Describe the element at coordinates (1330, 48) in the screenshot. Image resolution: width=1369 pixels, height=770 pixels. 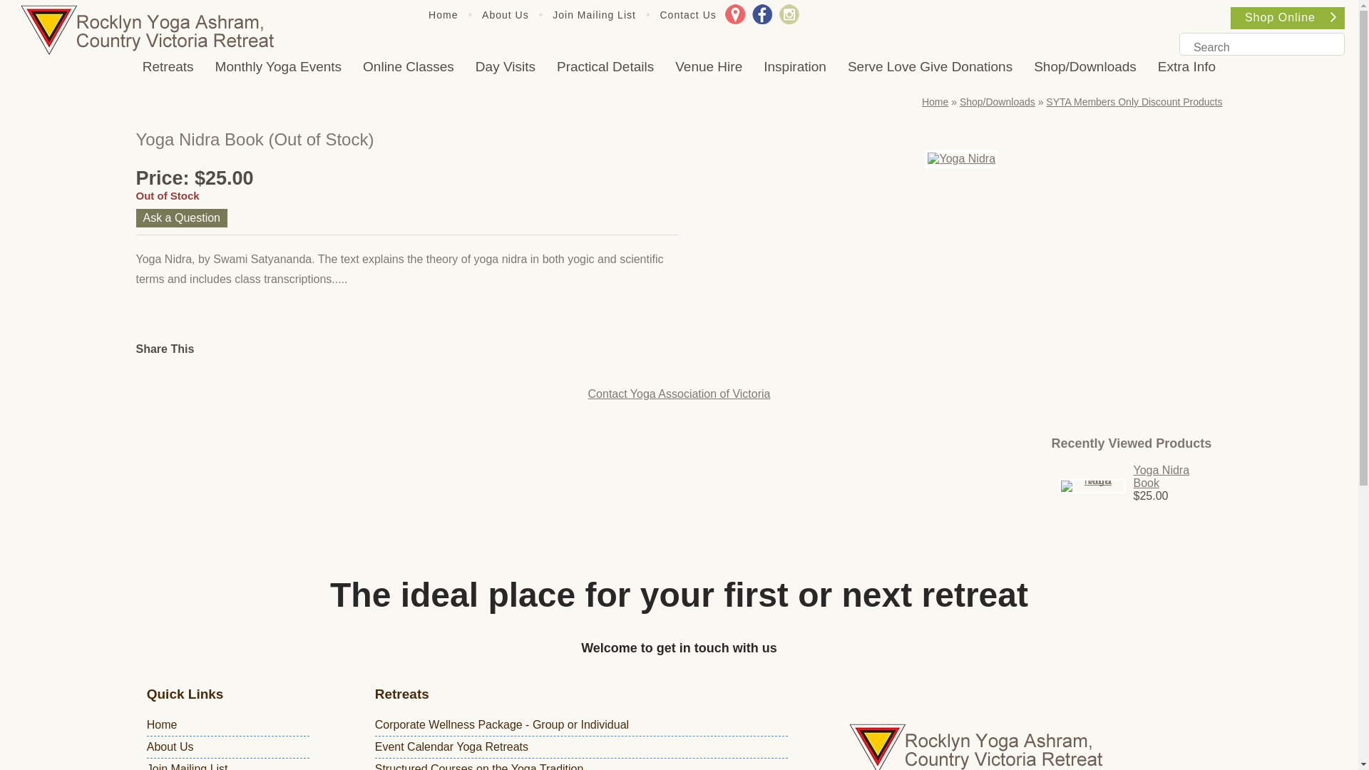
I see `Search` at that location.